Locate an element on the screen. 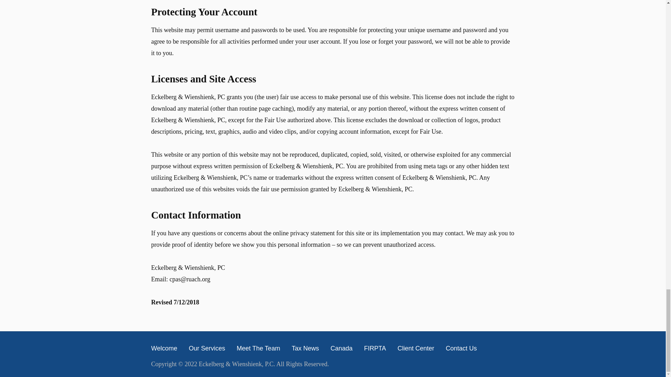  Welcome is located at coordinates (164, 348).